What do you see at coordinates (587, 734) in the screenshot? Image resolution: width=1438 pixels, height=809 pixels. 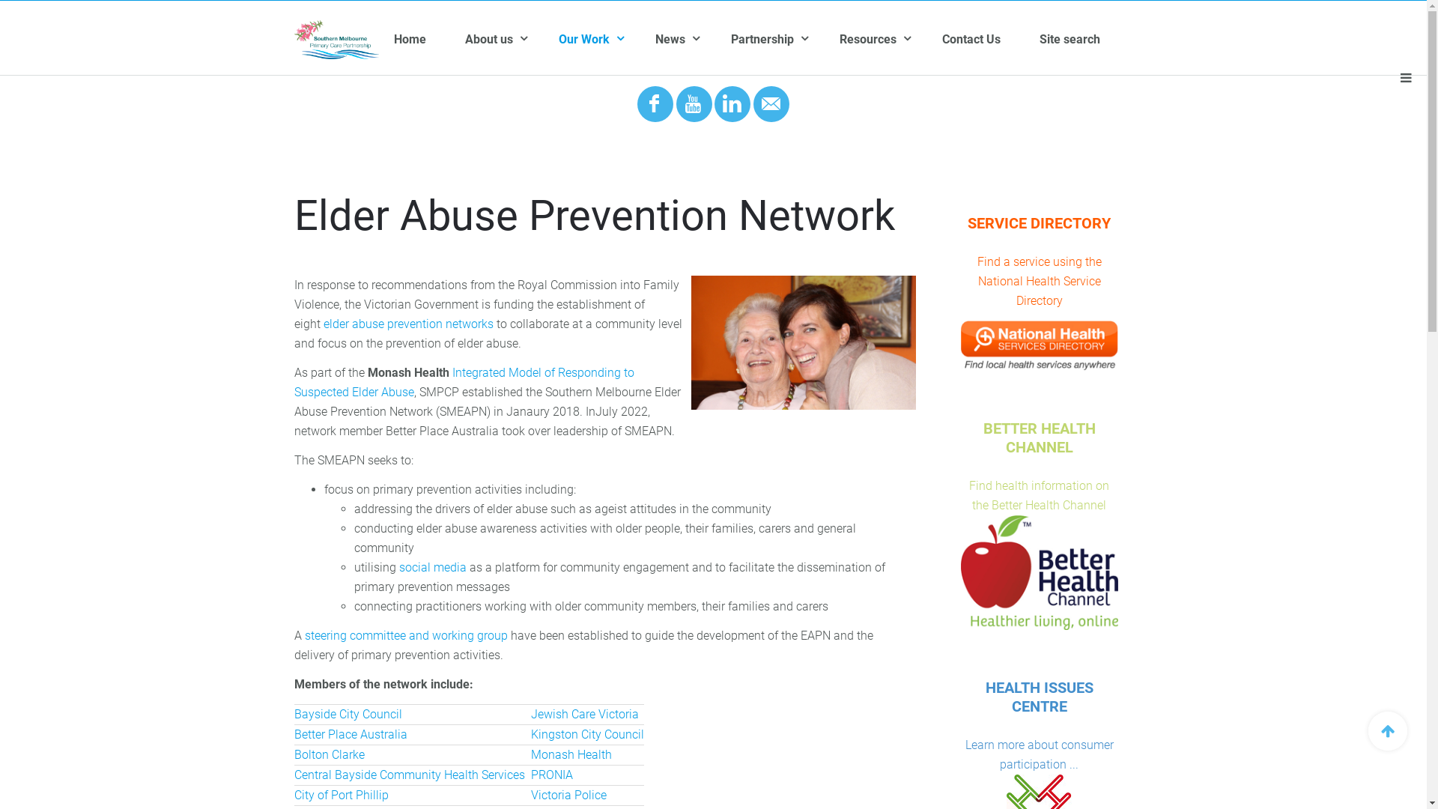 I see `Kingston City Council` at bounding box center [587, 734].